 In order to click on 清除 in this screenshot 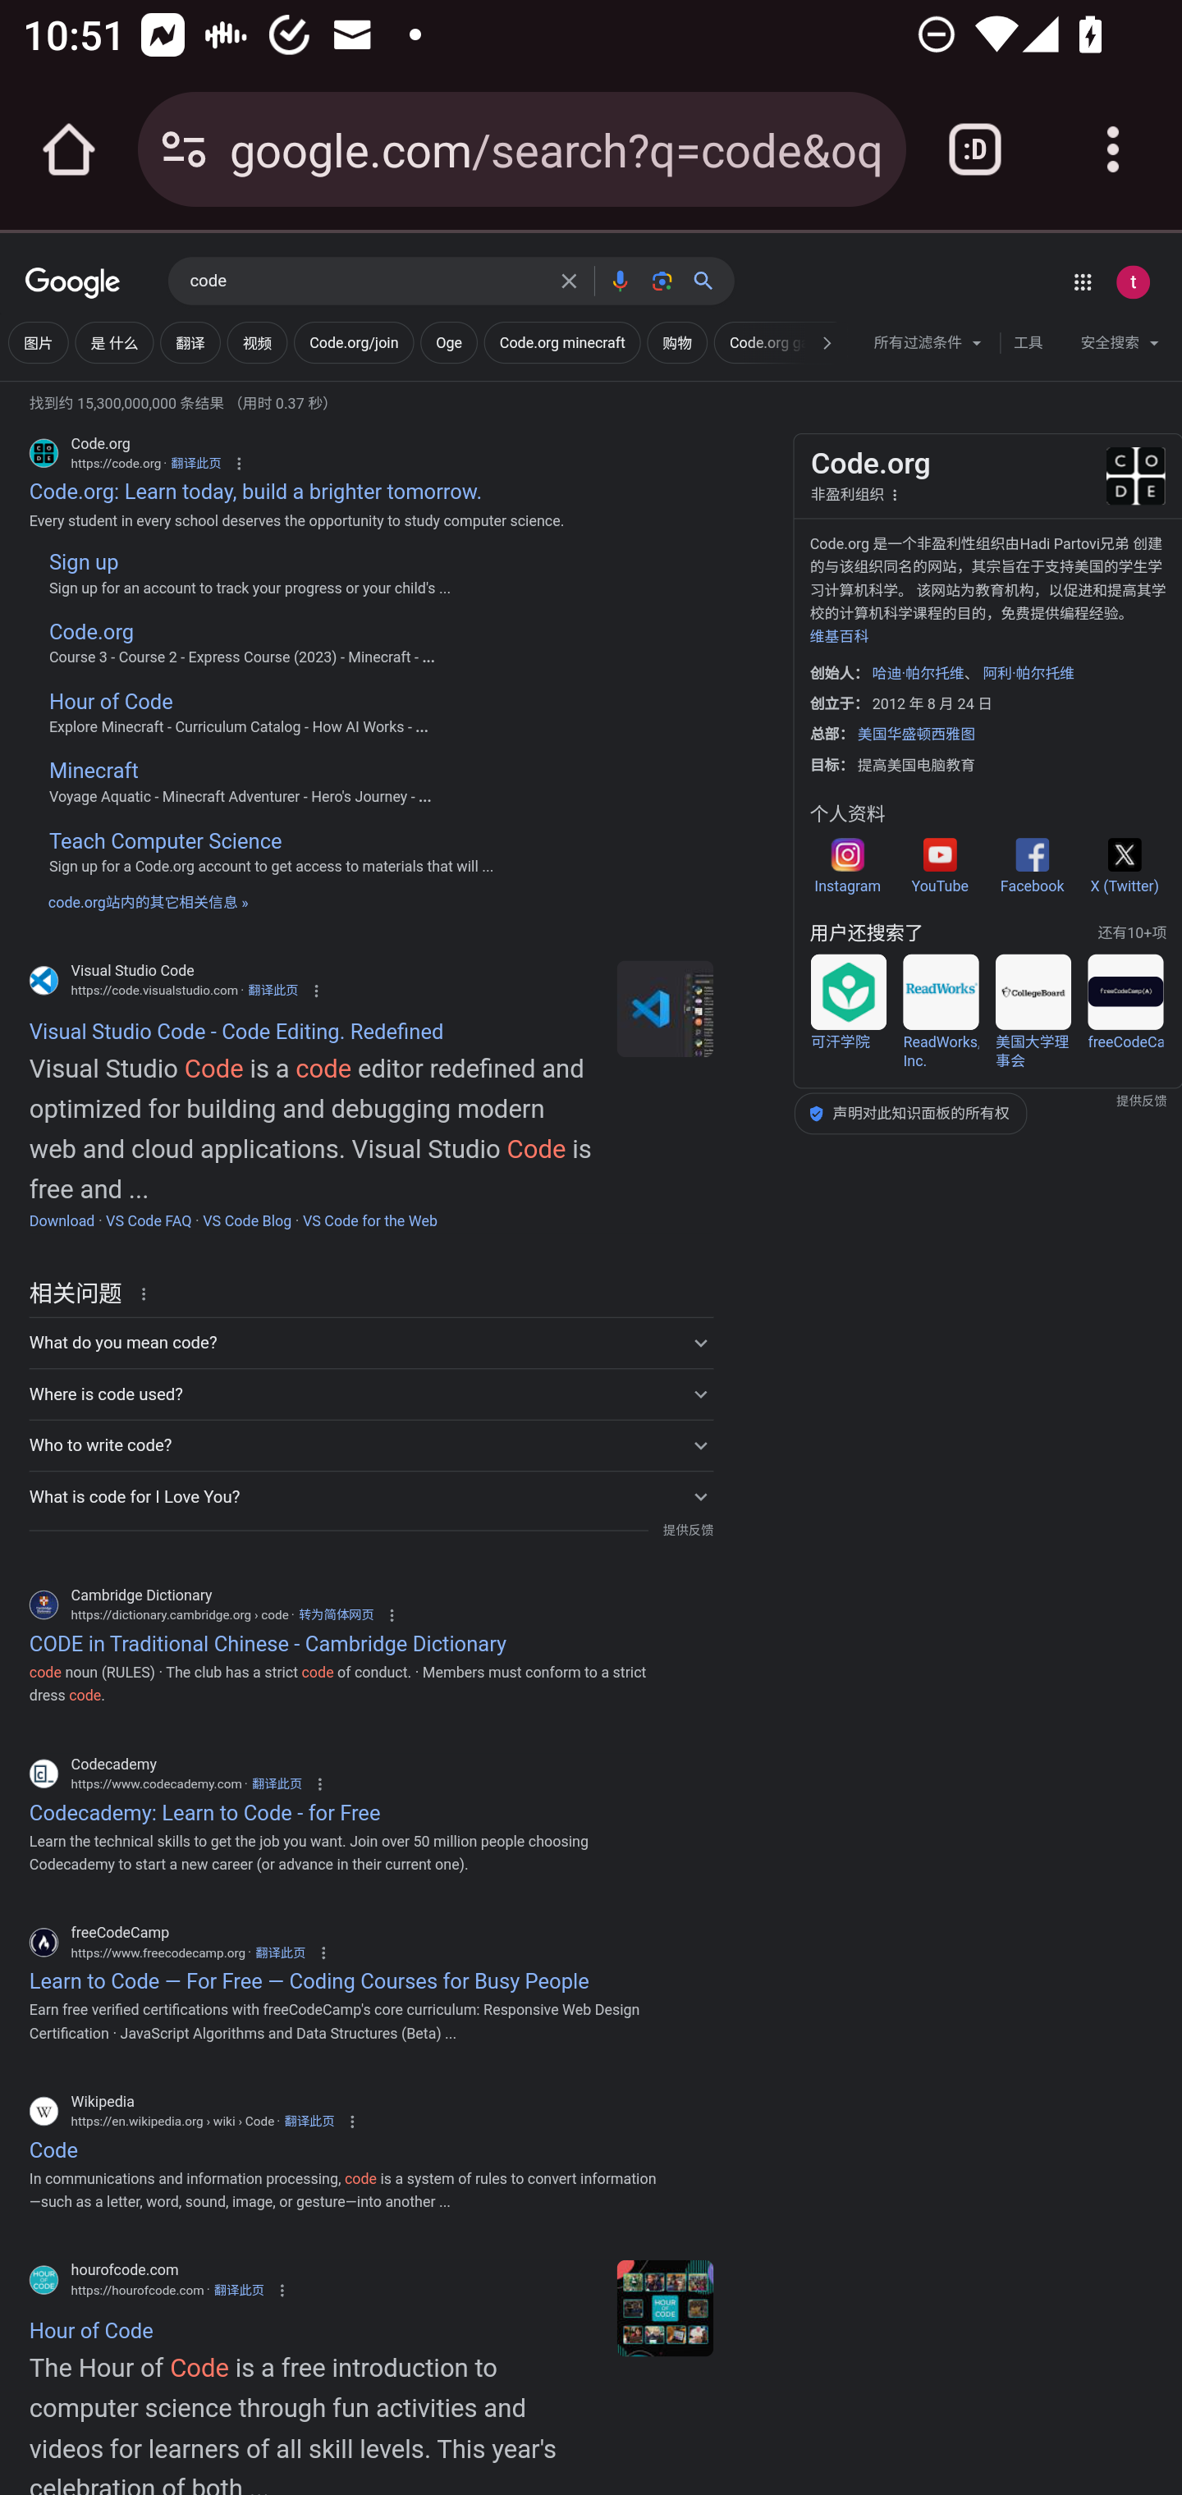, I will do `click(569, 281)`.